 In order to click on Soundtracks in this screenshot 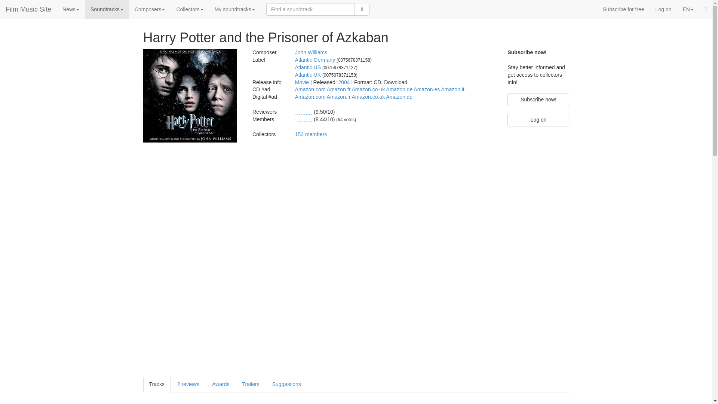, I will do `click(107, 9)`.